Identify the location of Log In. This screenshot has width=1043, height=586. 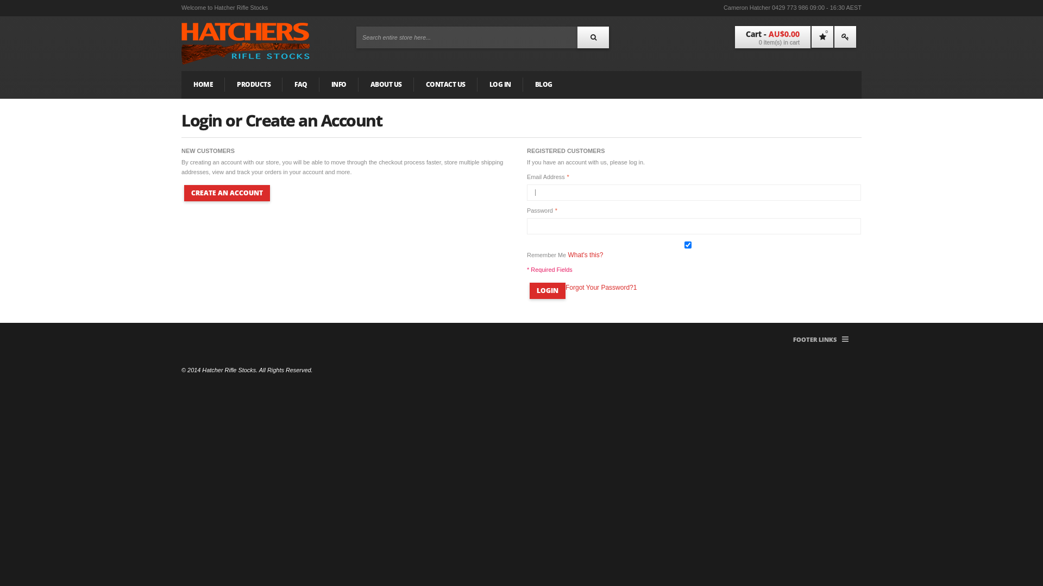
(845, 37).